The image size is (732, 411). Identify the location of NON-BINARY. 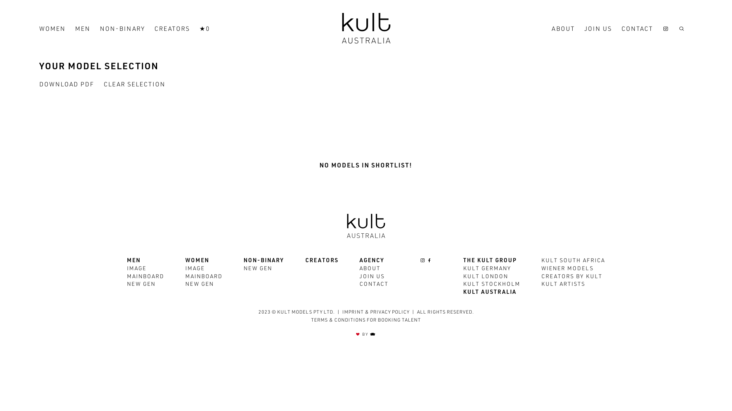
(264, 261).